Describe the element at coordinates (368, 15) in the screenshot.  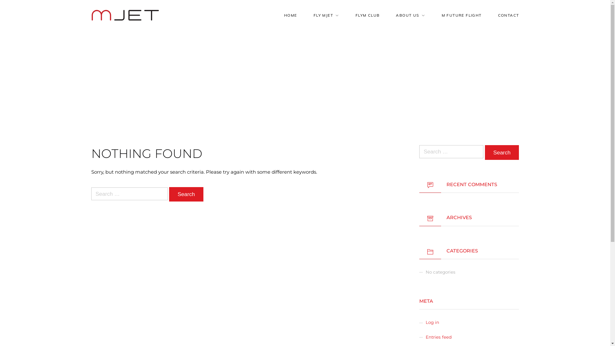
I see `FLYM CLUB` at that location.